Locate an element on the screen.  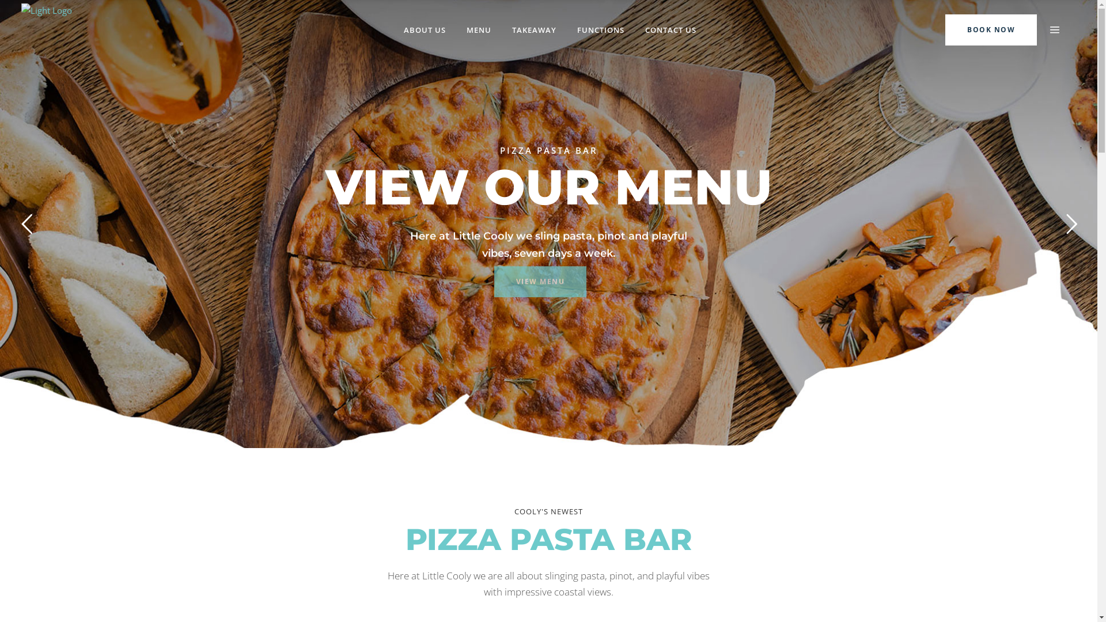
MENU is located at coordinates (479, 30).